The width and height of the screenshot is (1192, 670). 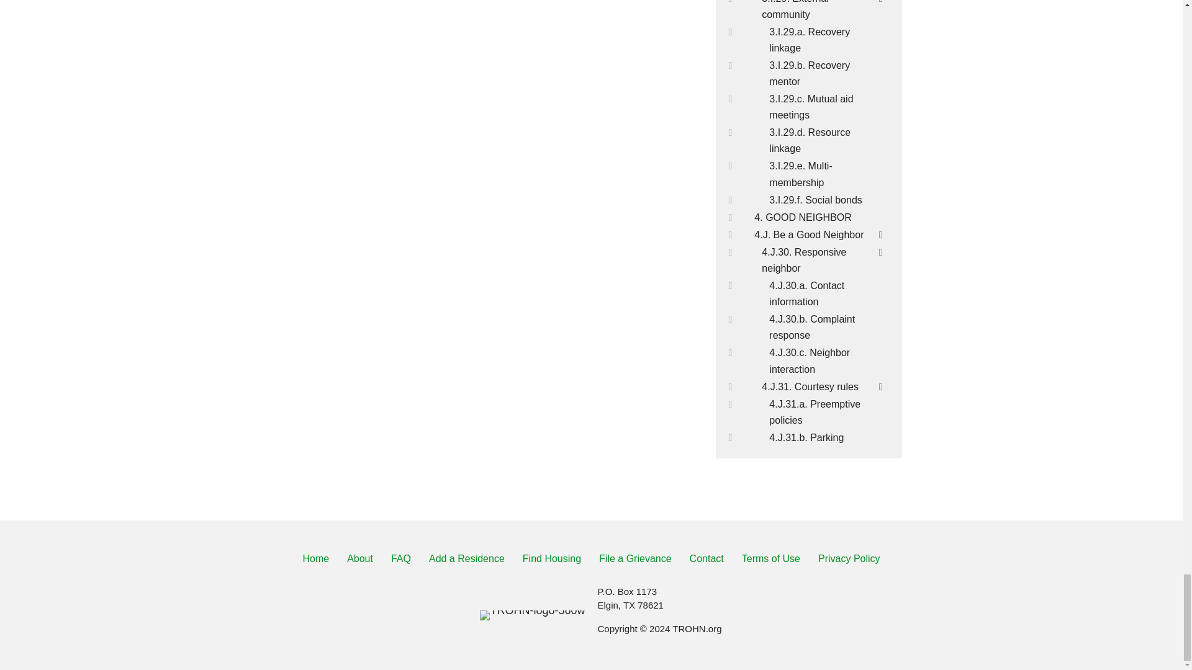 What do you see at coordinates (533, 615) in the screenshot?
I see `TROHN-logo-560w` at bounding box center [533, 615].